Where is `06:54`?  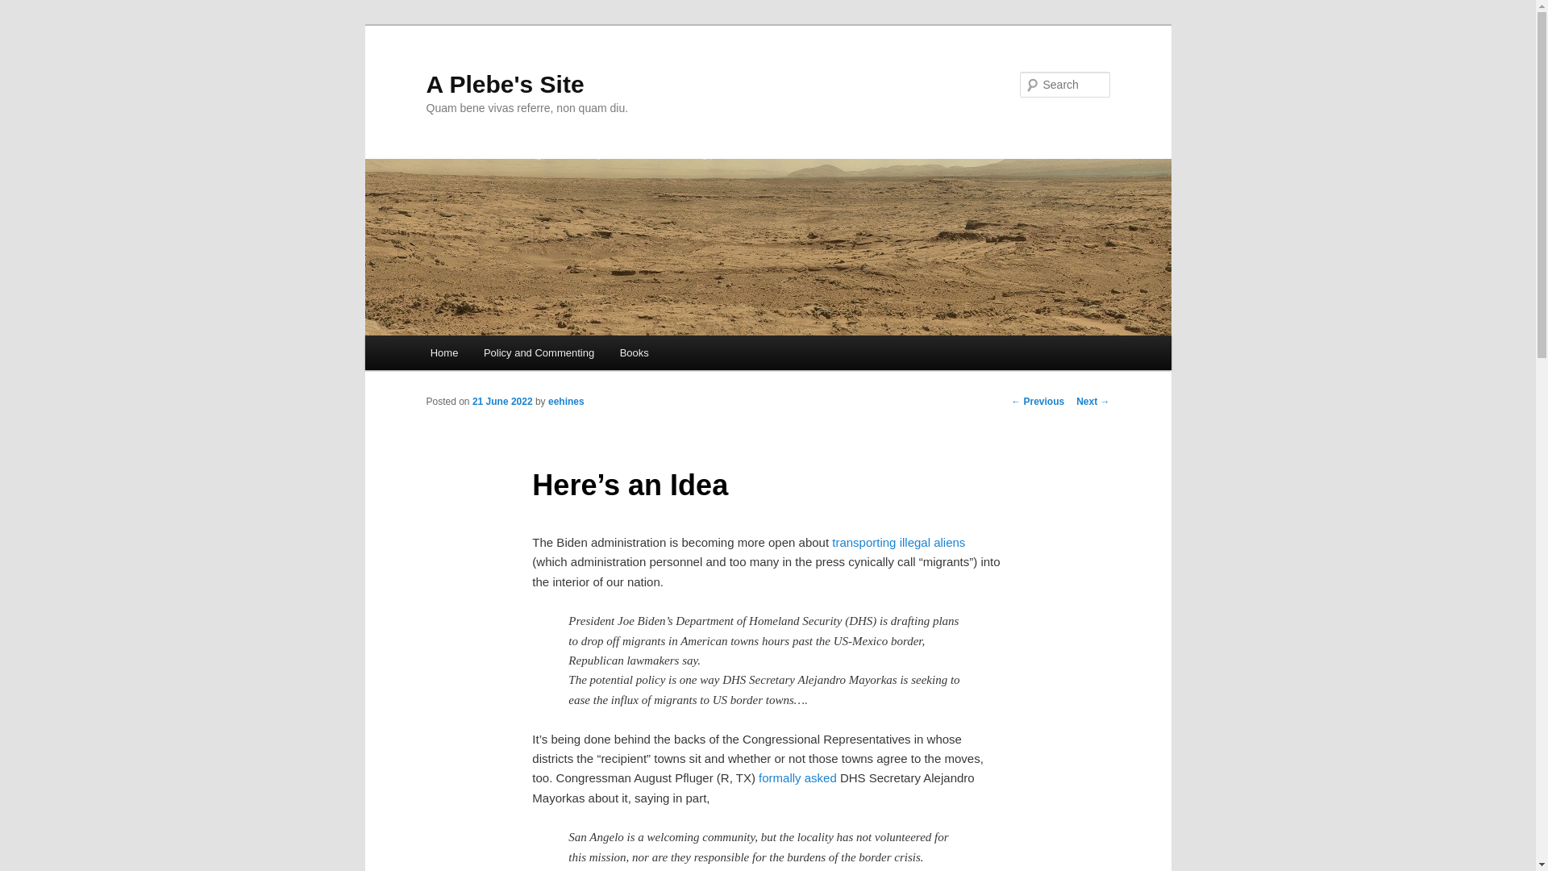
06:54 is located at coordinates (501, 402).